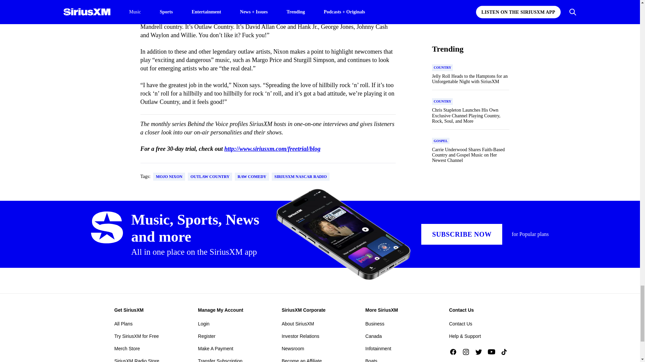 Image resolution: width=645 pixels, height=362 pixels. Describe the element at coordinates (210, 176) in the screenshot. I see `OUTLAW COUNTRY` at that location.